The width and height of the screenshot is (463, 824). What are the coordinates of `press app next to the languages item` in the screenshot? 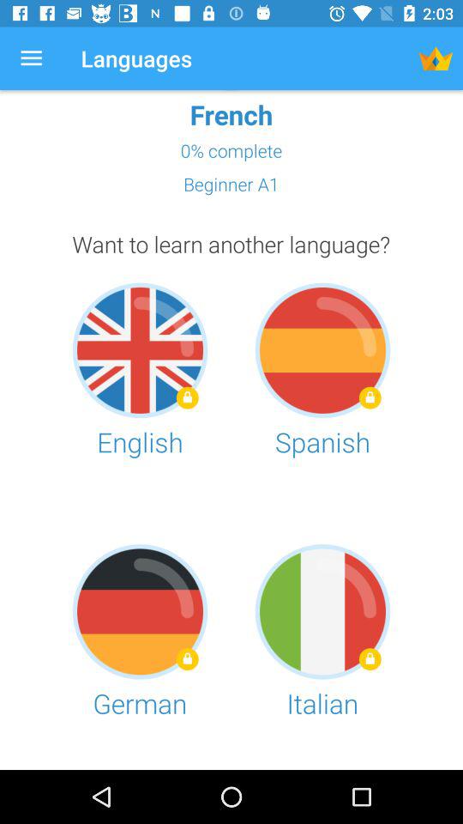 It's located at (436, 58).